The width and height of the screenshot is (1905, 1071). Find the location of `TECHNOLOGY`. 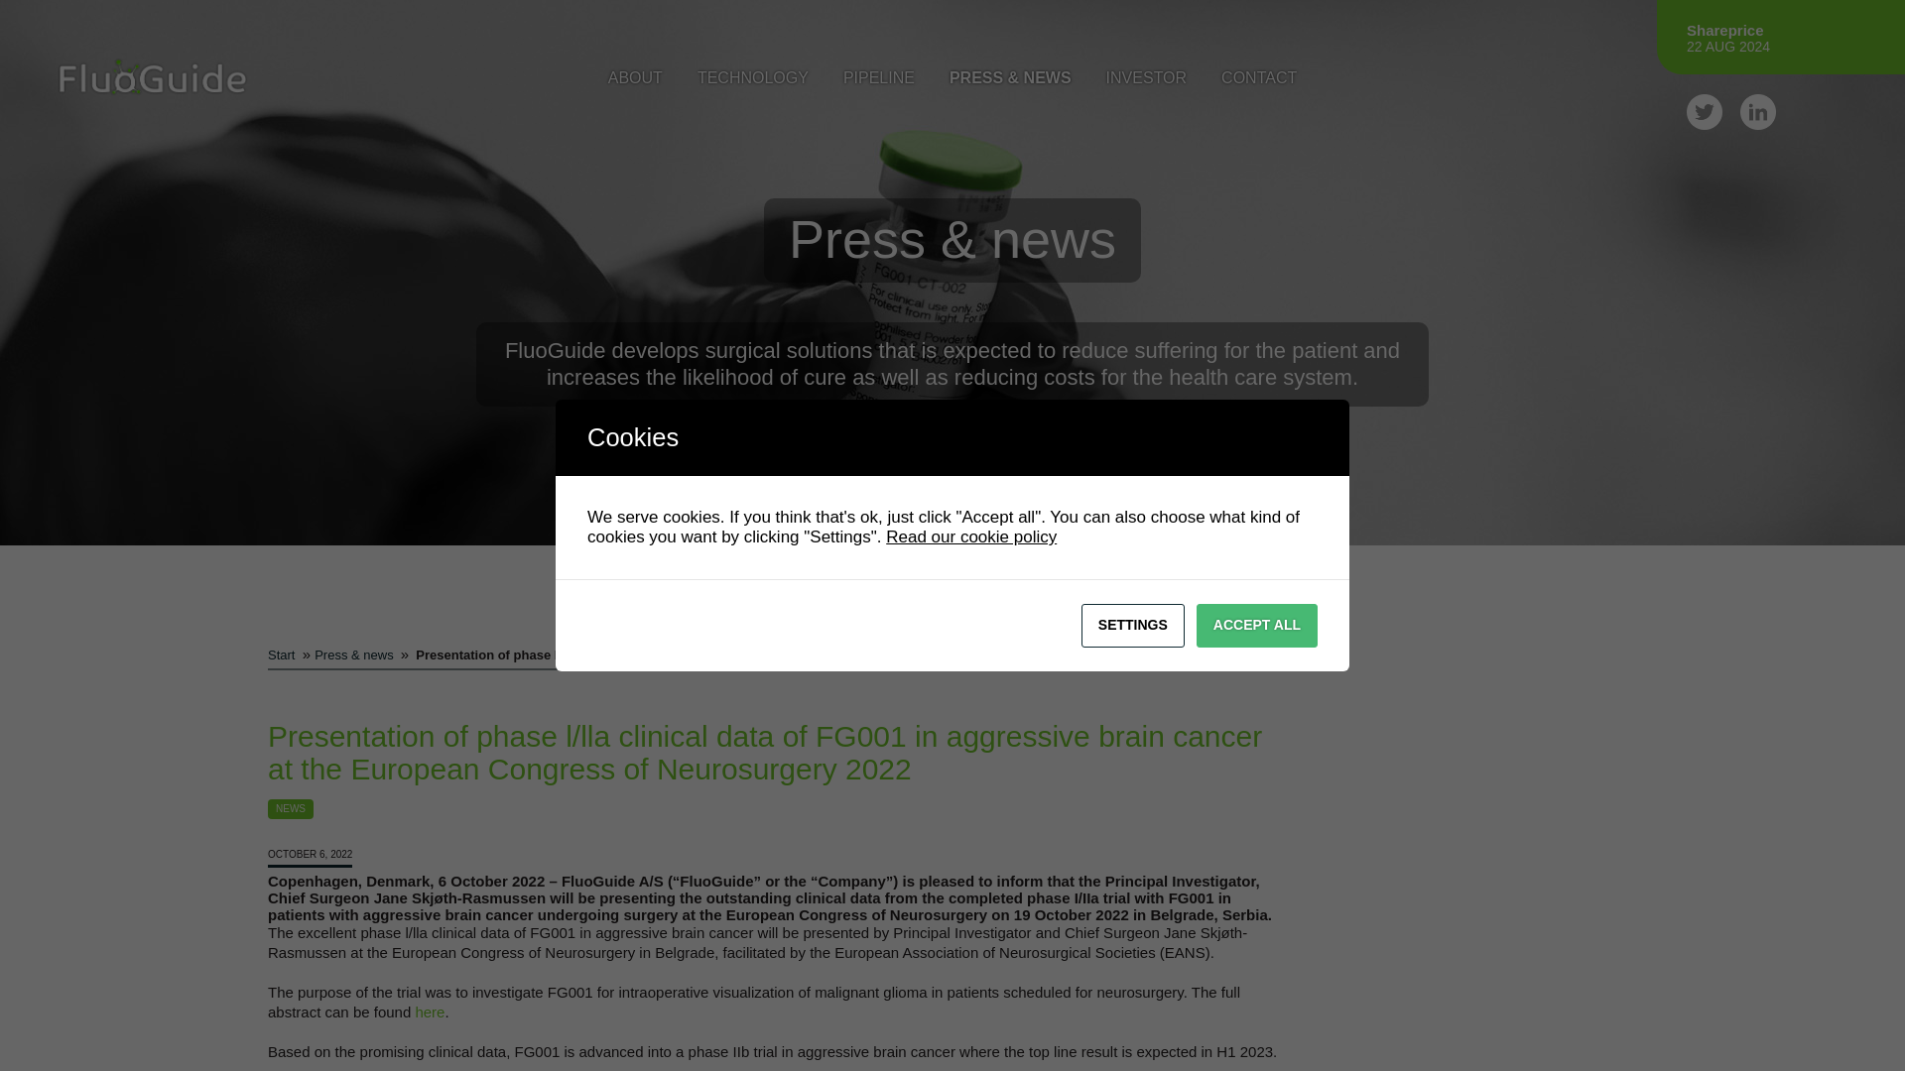

TECHNOLOGY is located at coordinates (752, 88).